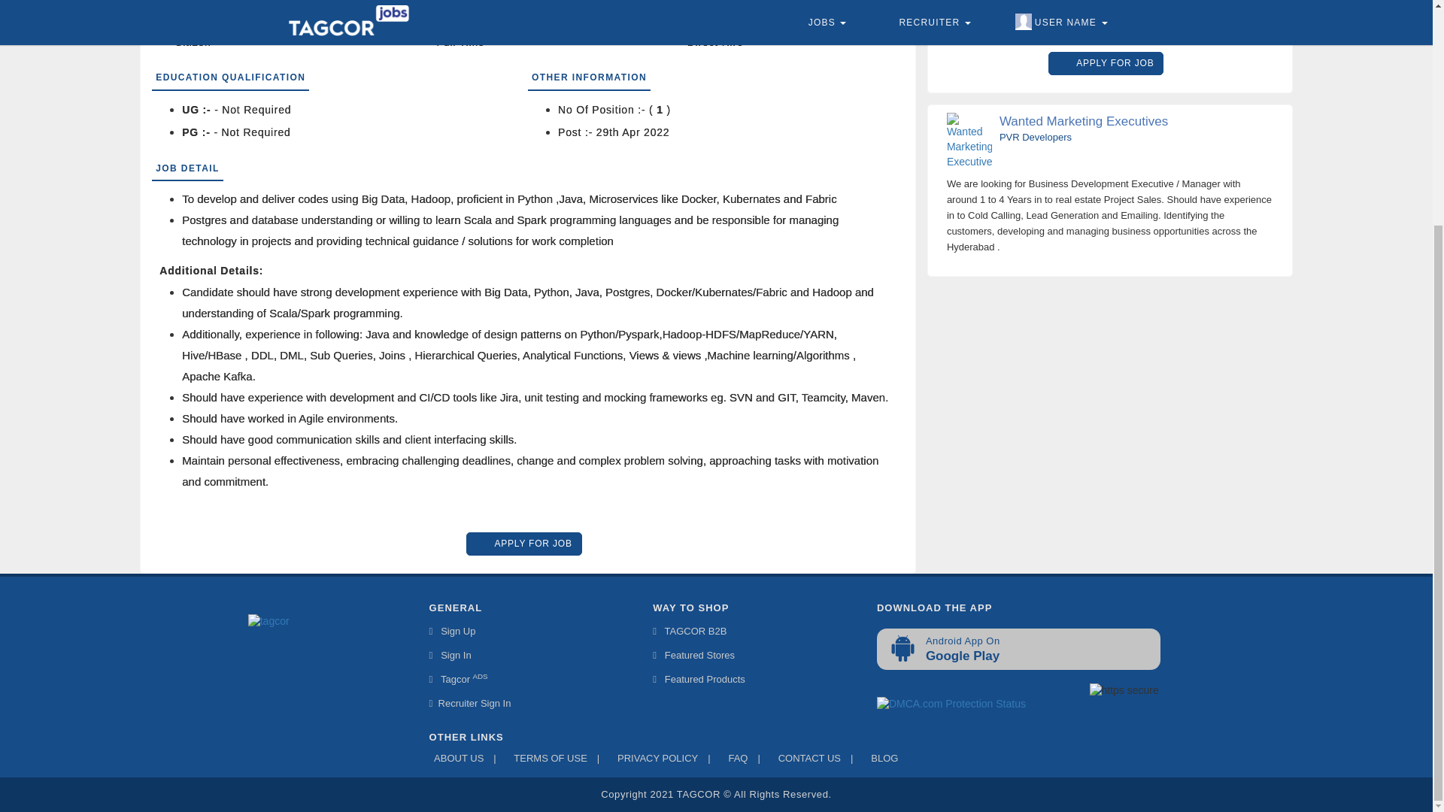  I want to click on   ABOUT US, so click(456, 760).